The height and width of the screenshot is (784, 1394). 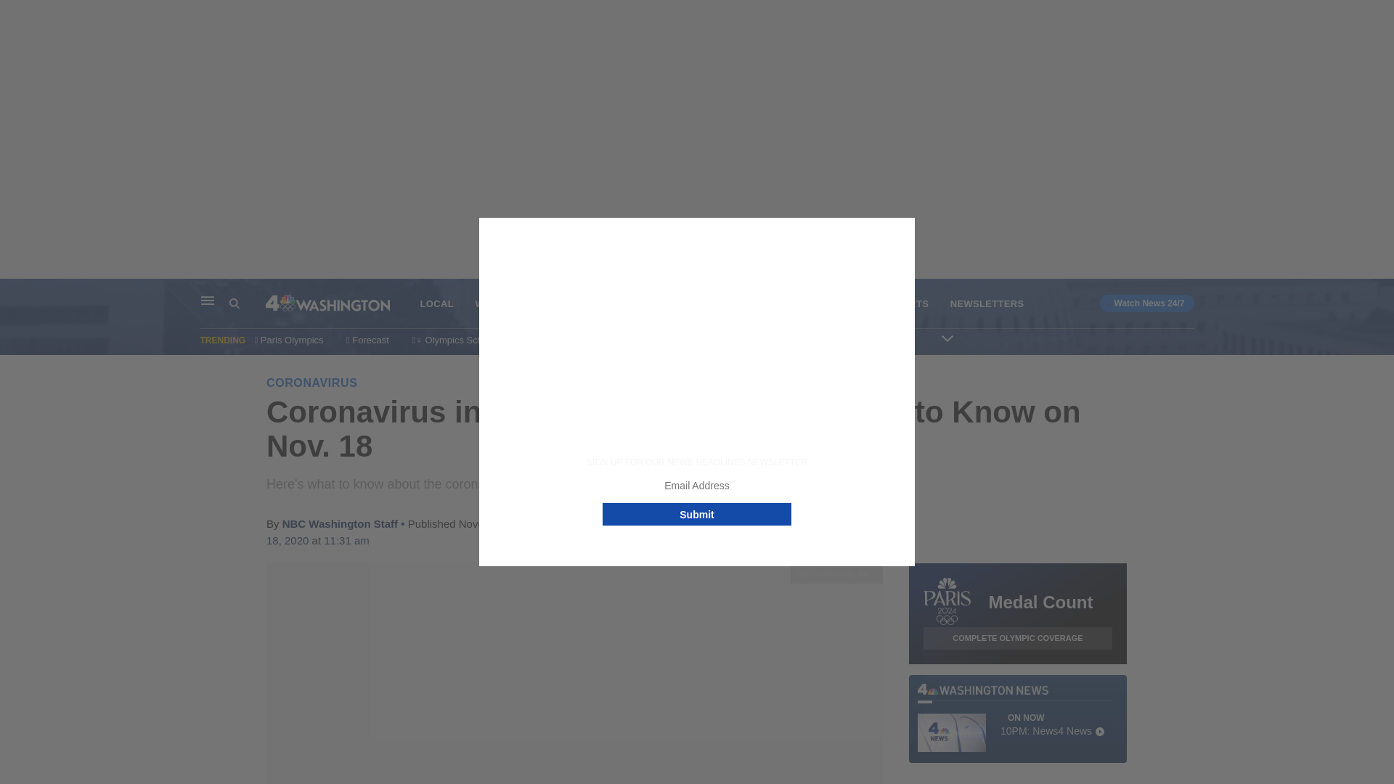 I want to click on Skip to content, so click(x=15, y=293).